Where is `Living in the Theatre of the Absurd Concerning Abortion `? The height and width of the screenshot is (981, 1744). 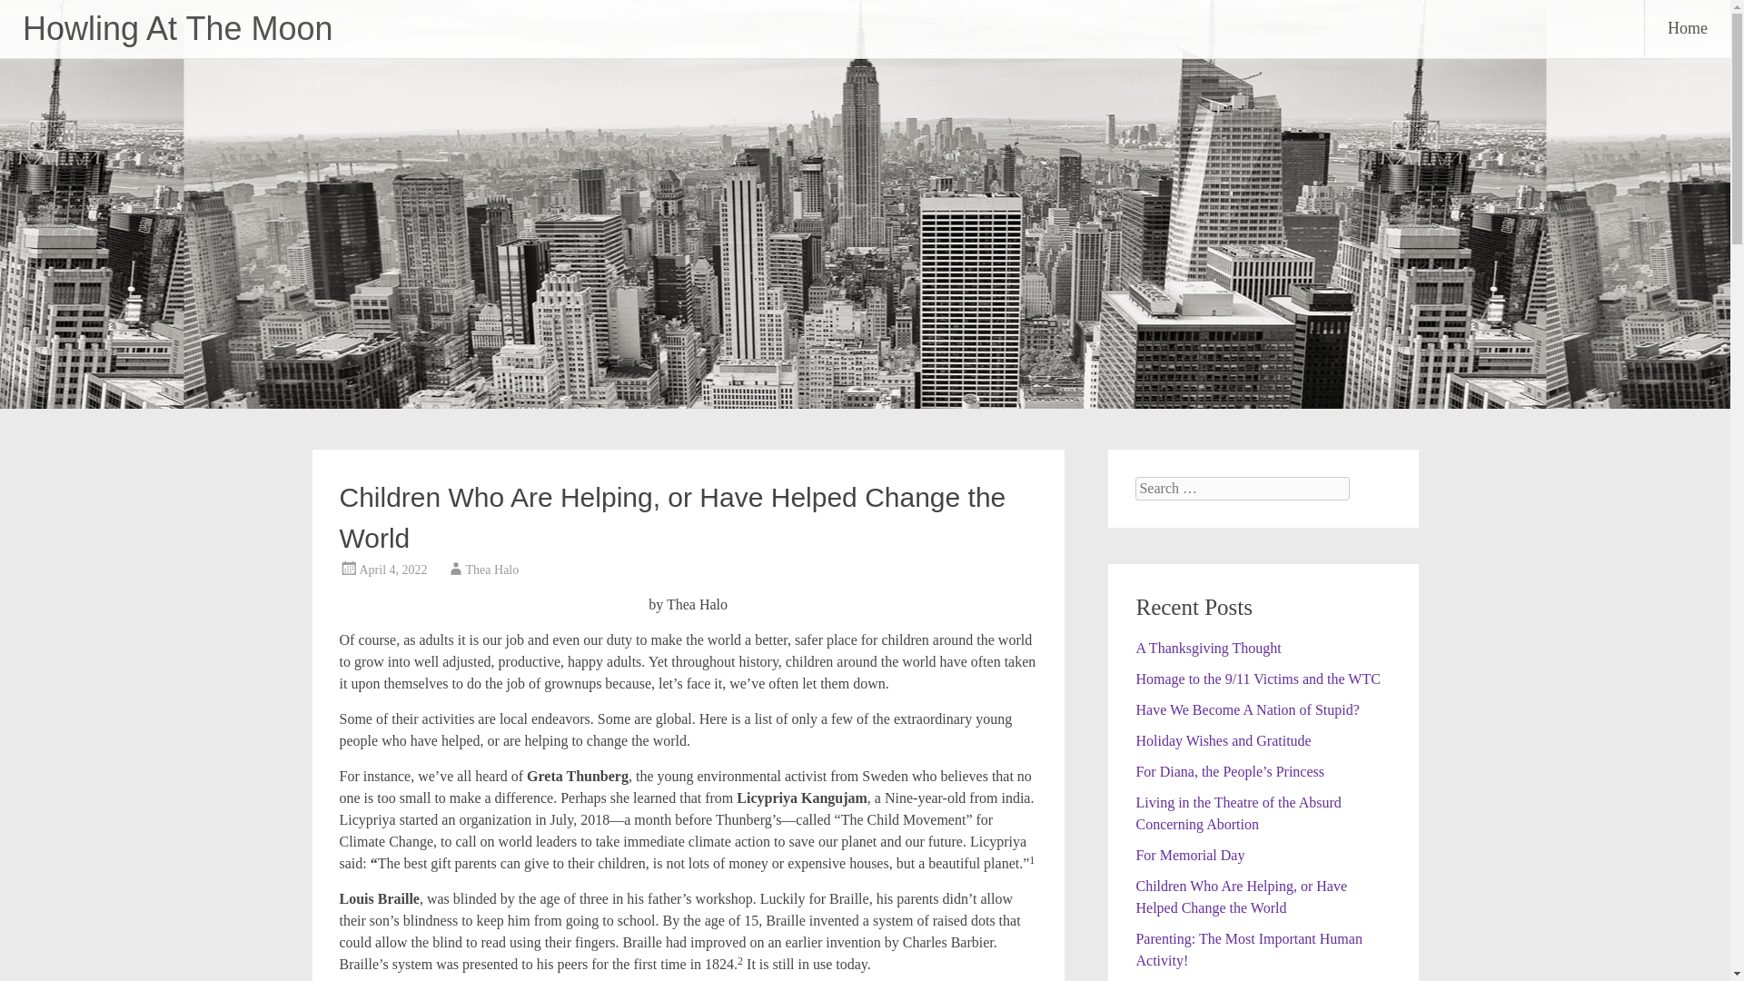 Living in the Theatre of the Absurd Concerning Abortion  is located at coordinates (1237, 812).